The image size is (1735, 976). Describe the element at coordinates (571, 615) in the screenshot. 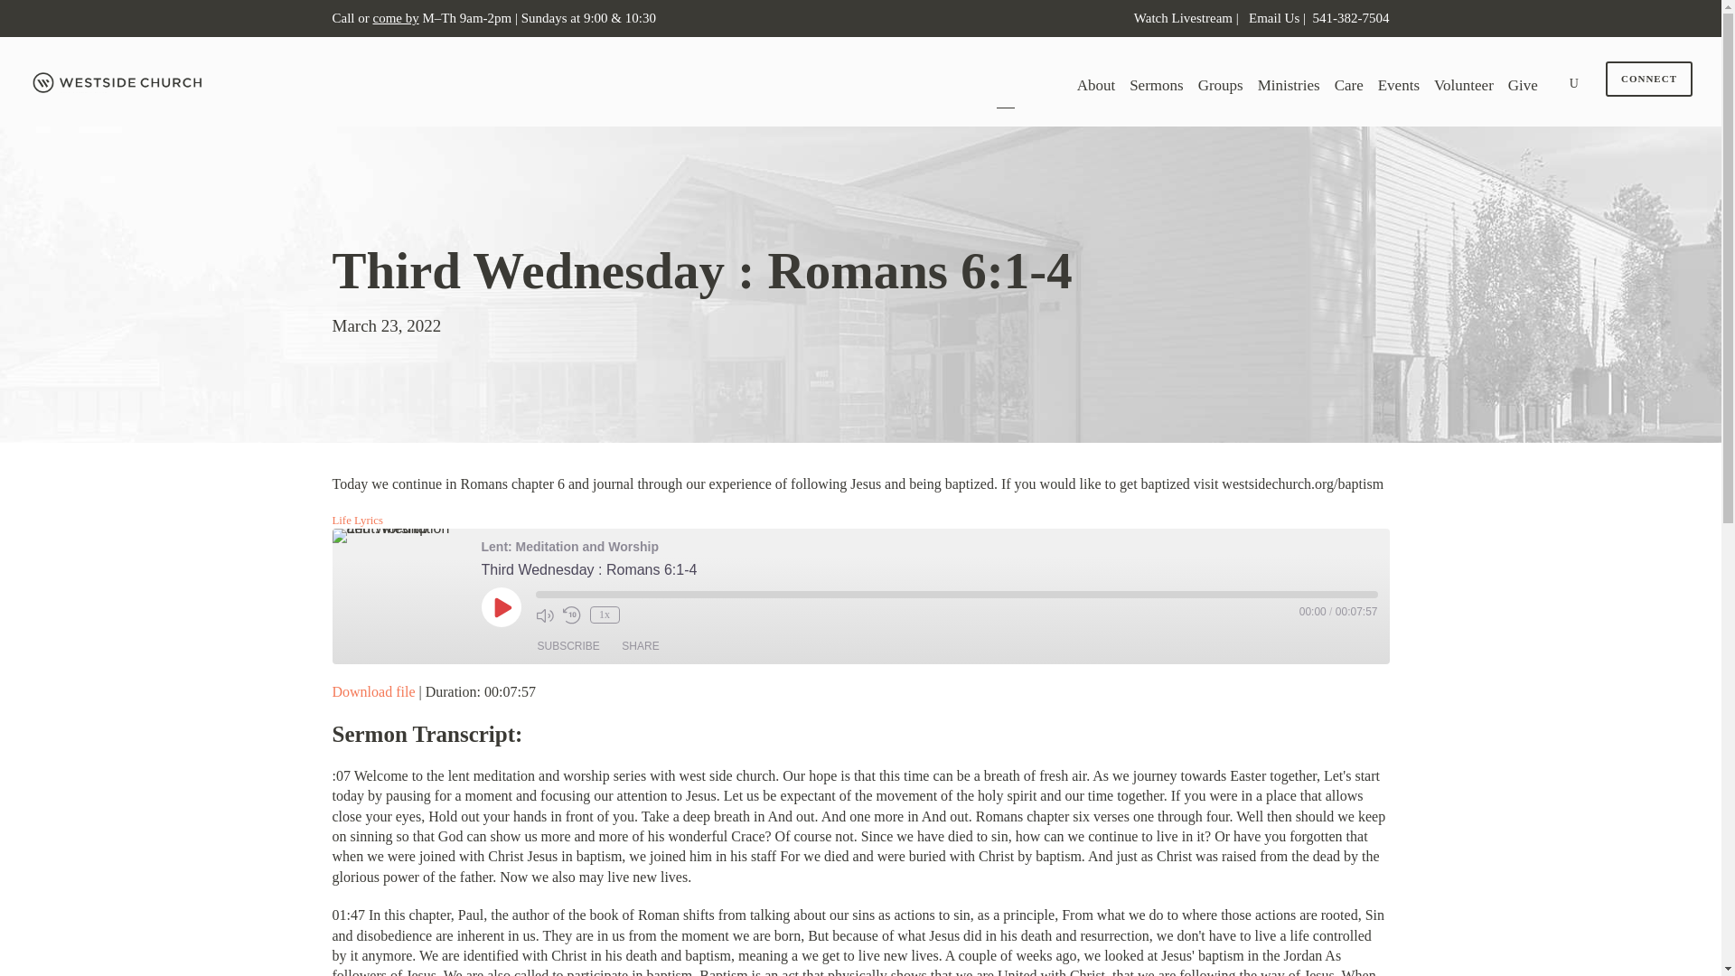

I see `Rewind 10 seconds` at that location.